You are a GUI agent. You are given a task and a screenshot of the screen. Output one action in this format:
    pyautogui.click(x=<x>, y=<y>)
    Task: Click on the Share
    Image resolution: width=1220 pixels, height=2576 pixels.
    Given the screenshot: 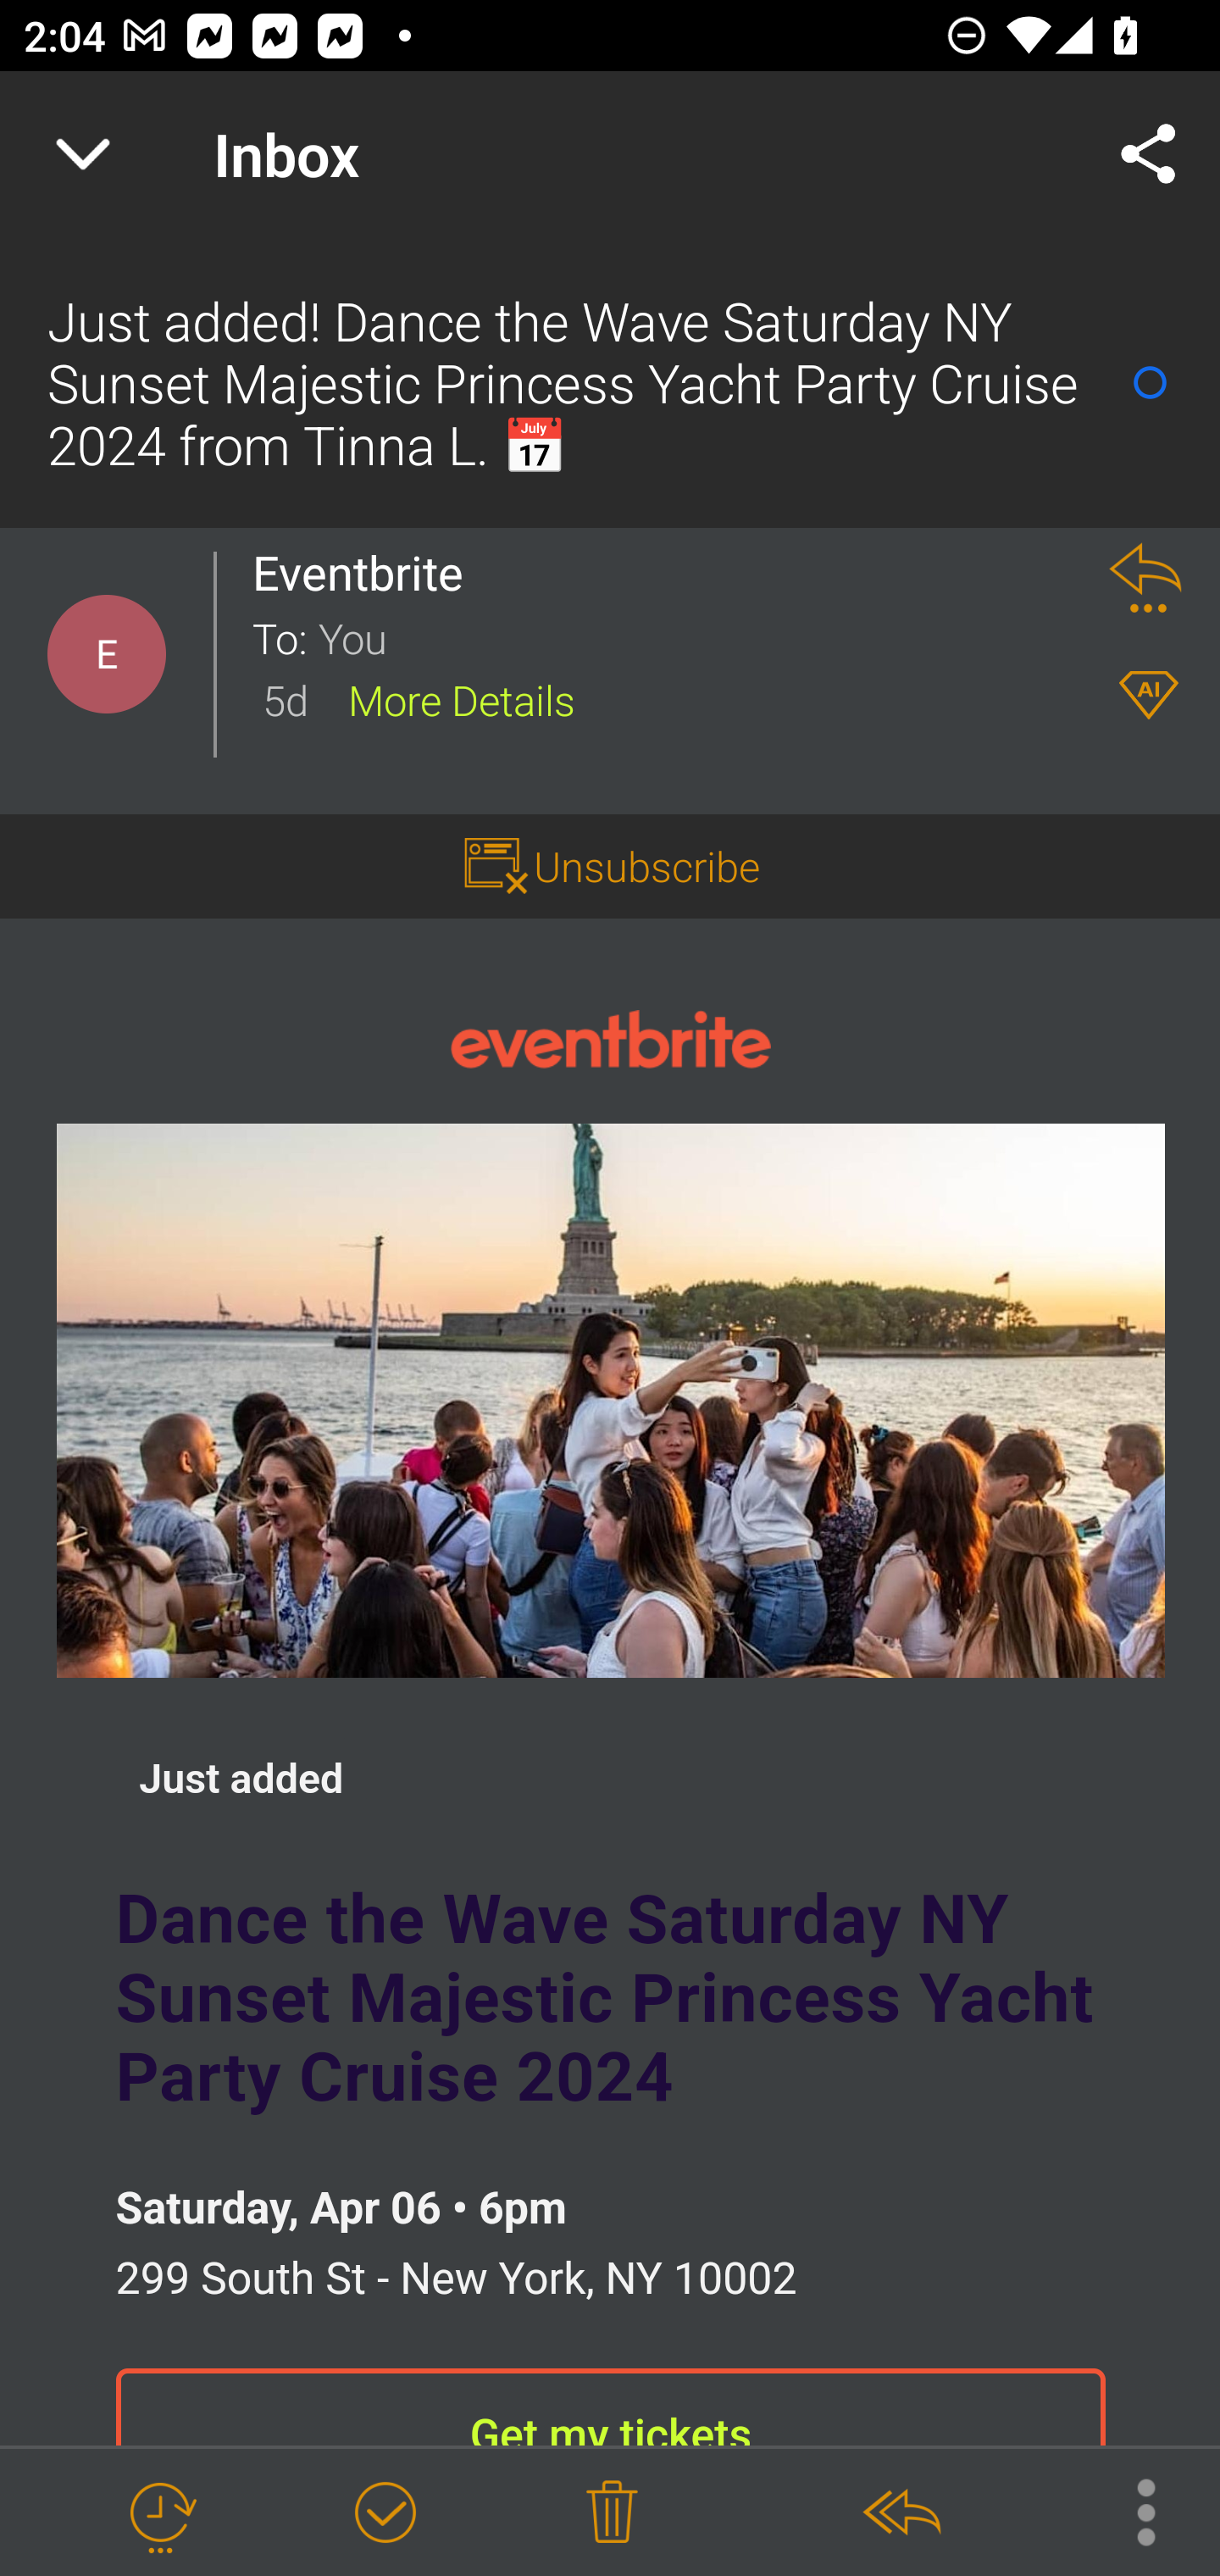 What is the action you would take?
    pyautogui.click(x=1149, y=154)
    